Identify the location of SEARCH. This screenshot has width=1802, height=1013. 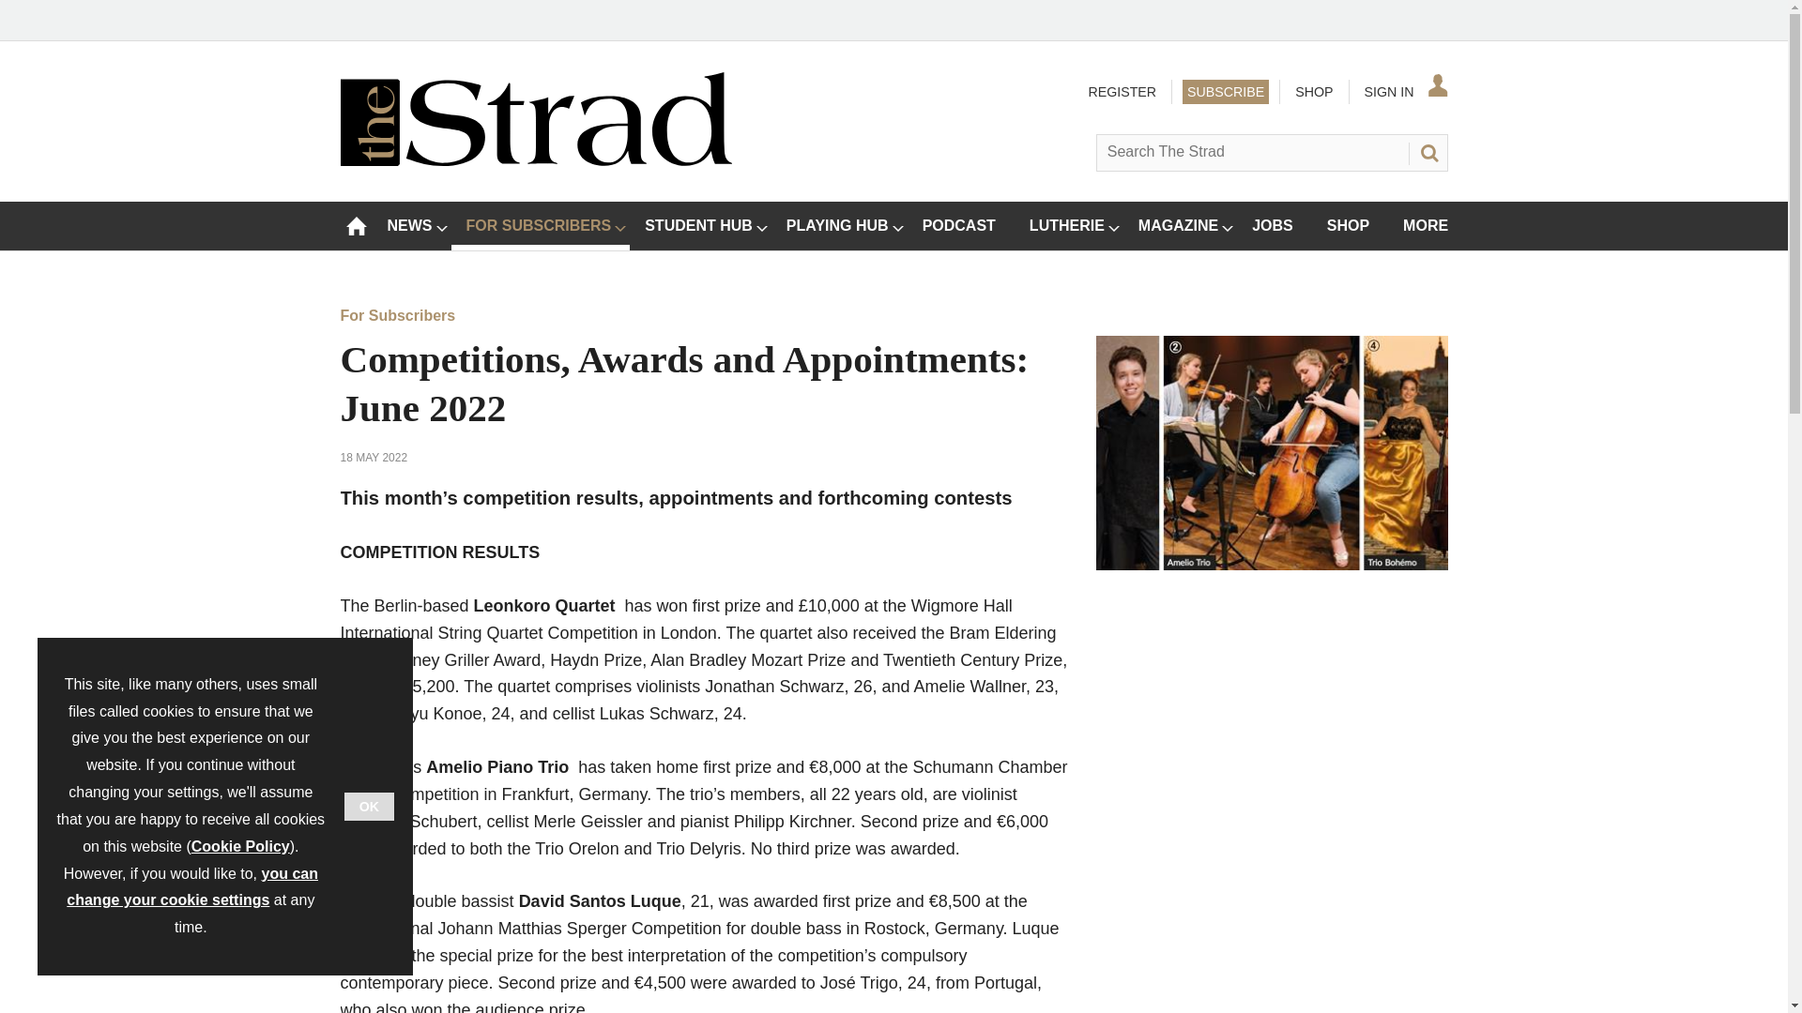
(1428, 152).